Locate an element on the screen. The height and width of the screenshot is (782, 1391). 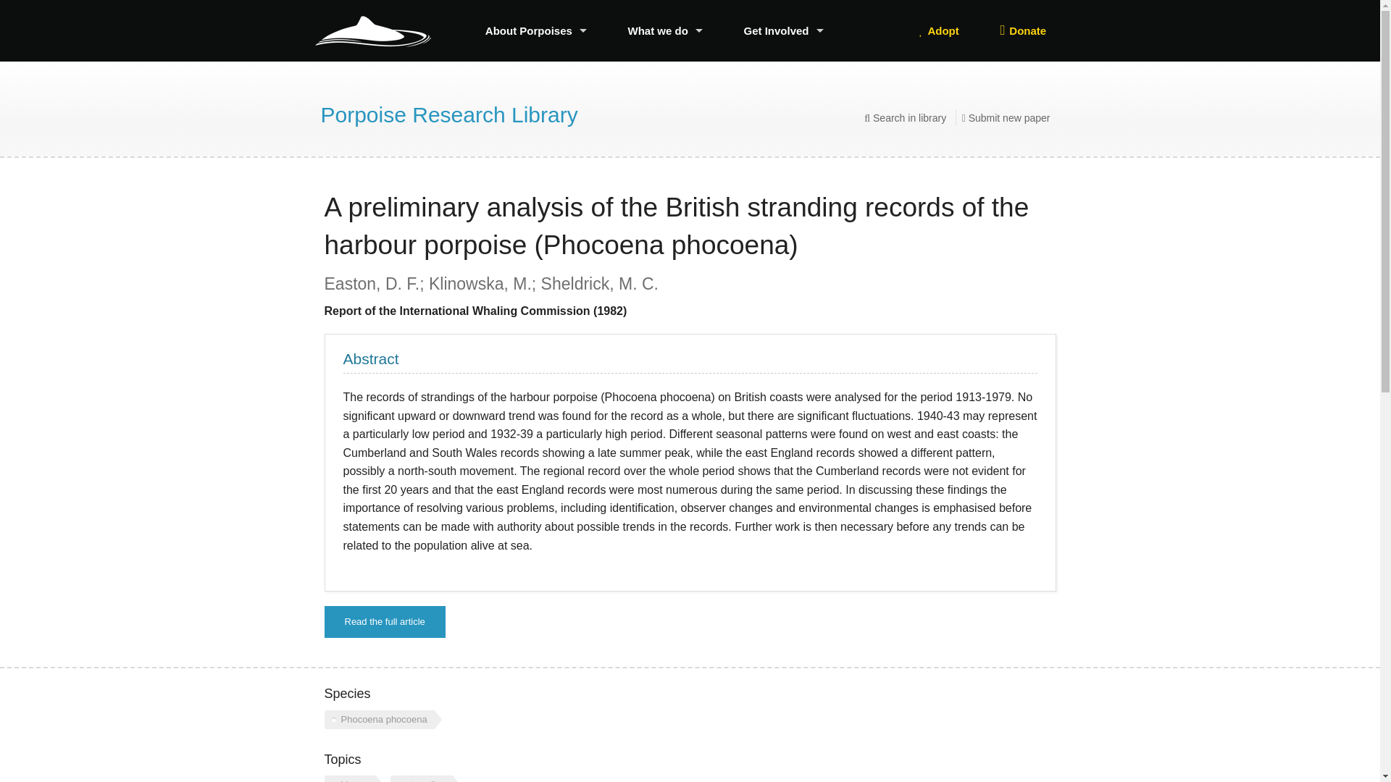
Donate to Porpoise Conservation is located at coordinates (1023, 30).